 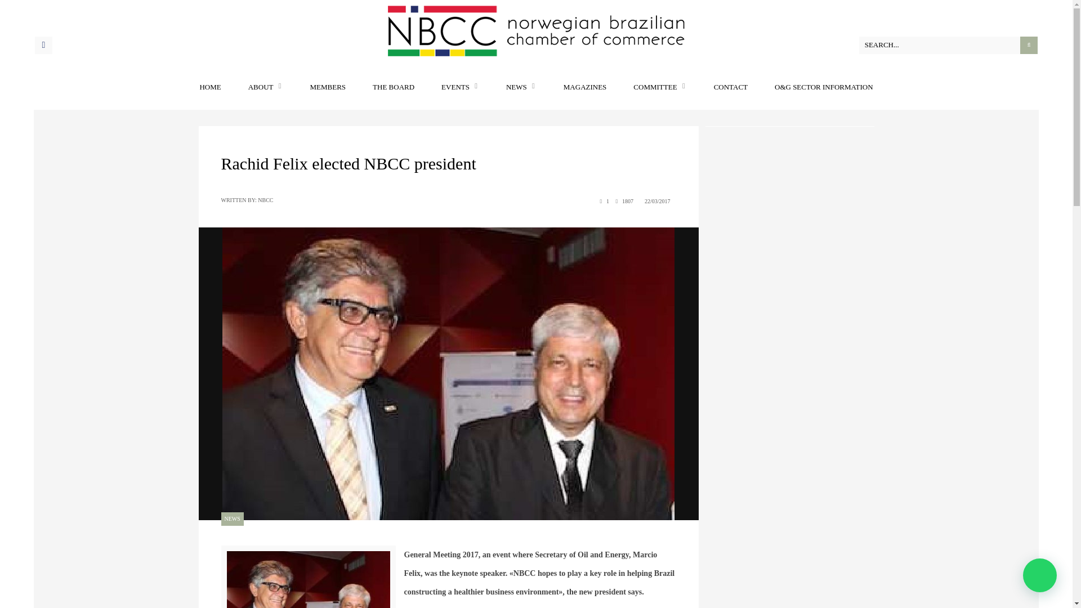 What do you see at coordinates (393, 87) in the screenshot?
I see `THE BOARD` at bounding box center [393, 87].